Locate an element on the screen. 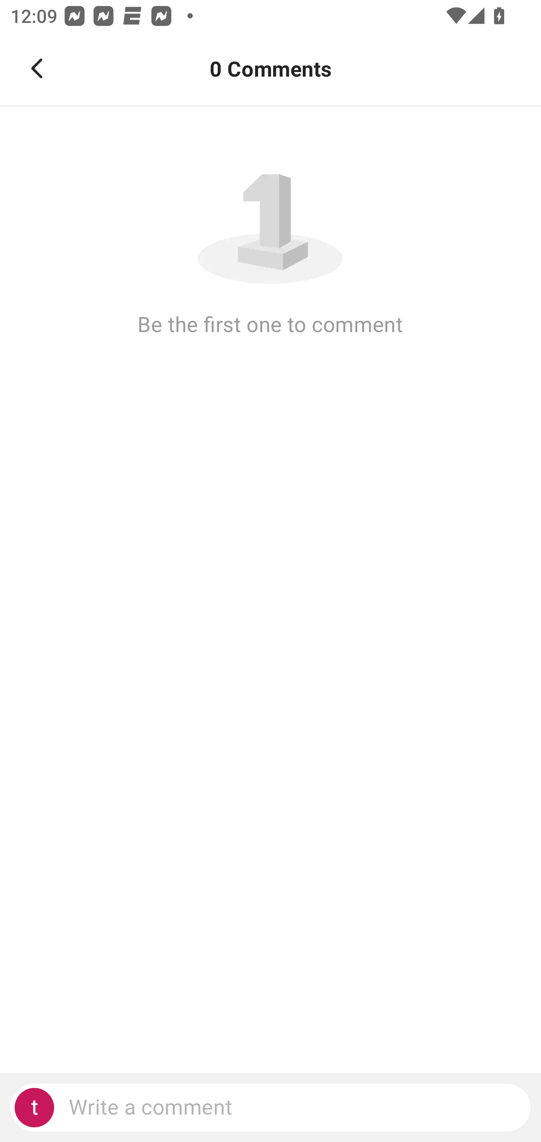 This screenshot has width=541, height=1142. Write a comment is located at coordinates (270, 1107).